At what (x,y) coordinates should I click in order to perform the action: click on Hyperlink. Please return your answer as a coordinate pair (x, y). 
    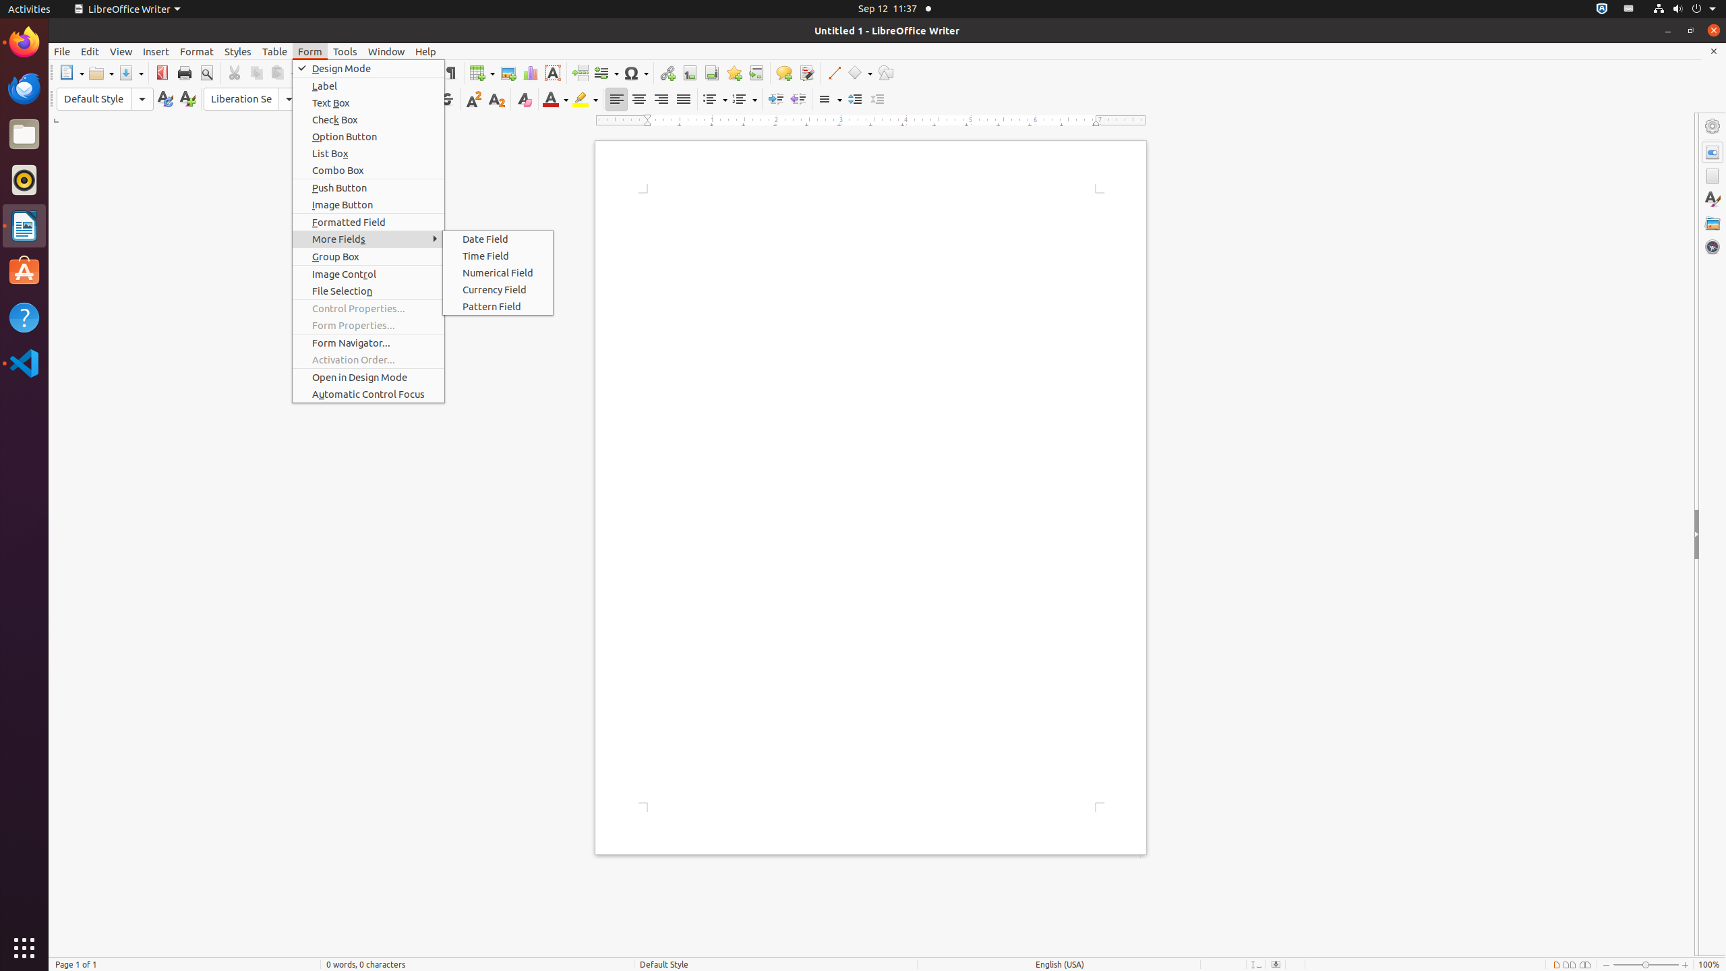
    Looking at the image, I should click on (667, 73).